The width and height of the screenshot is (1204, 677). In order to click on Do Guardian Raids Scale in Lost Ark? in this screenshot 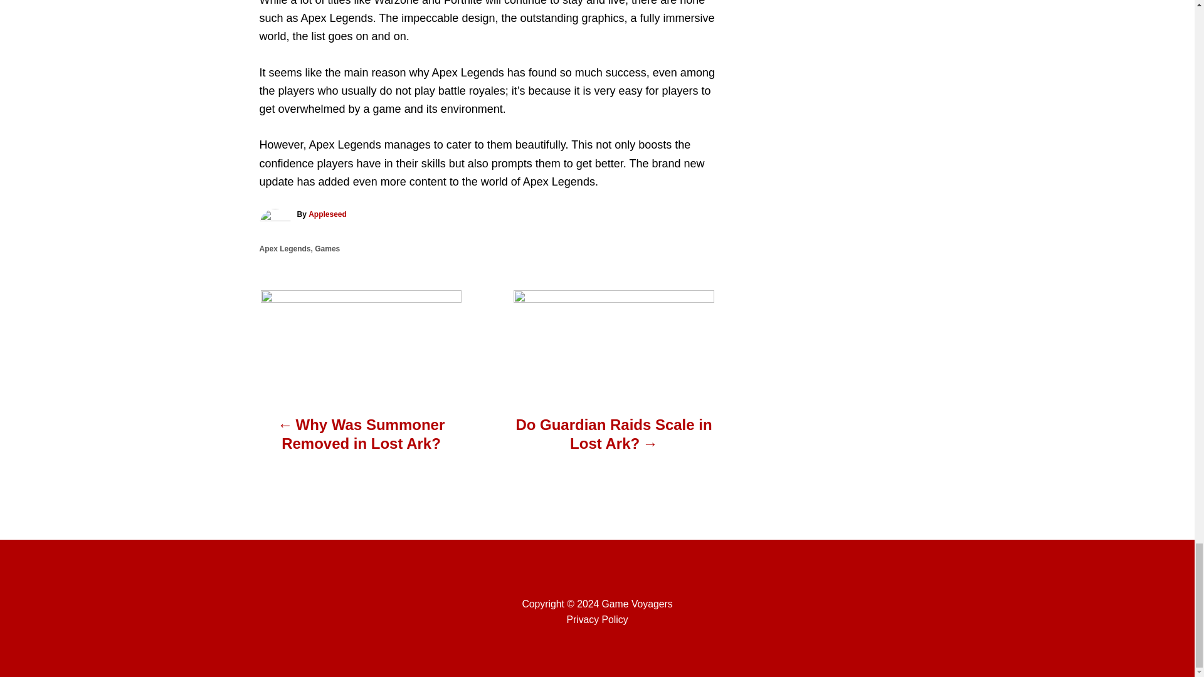, I will do `click(613, 440)`.